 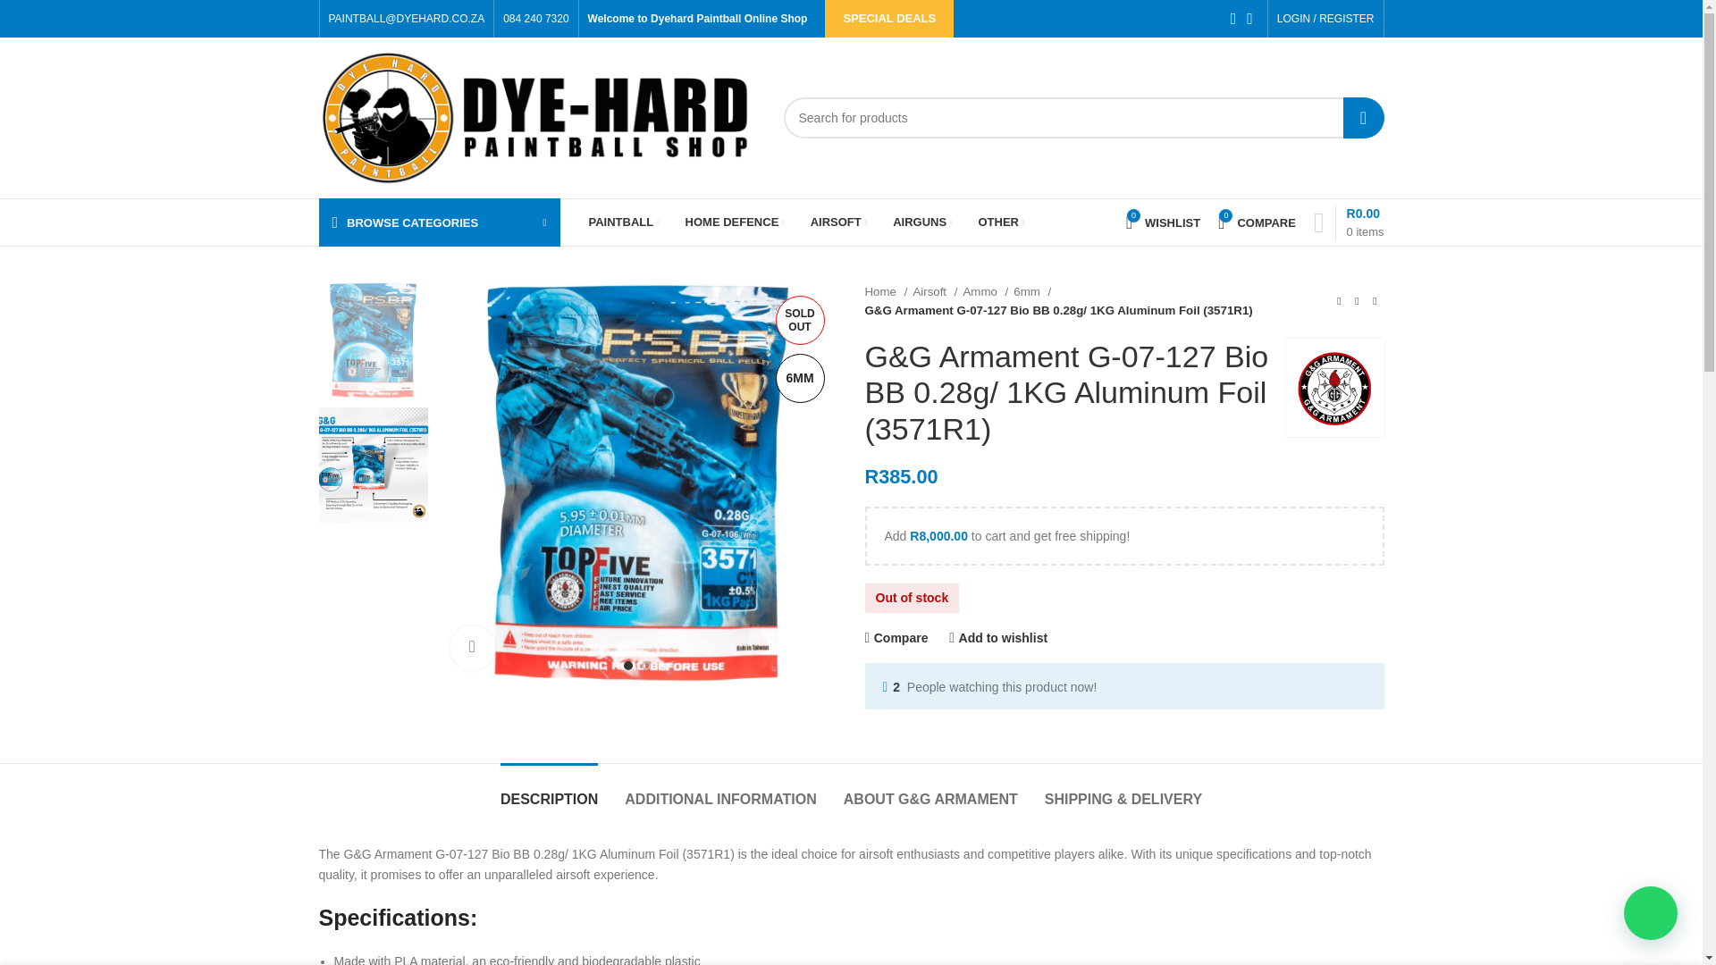 I want to click on 084 240 7320, so click(x=534, y=19).